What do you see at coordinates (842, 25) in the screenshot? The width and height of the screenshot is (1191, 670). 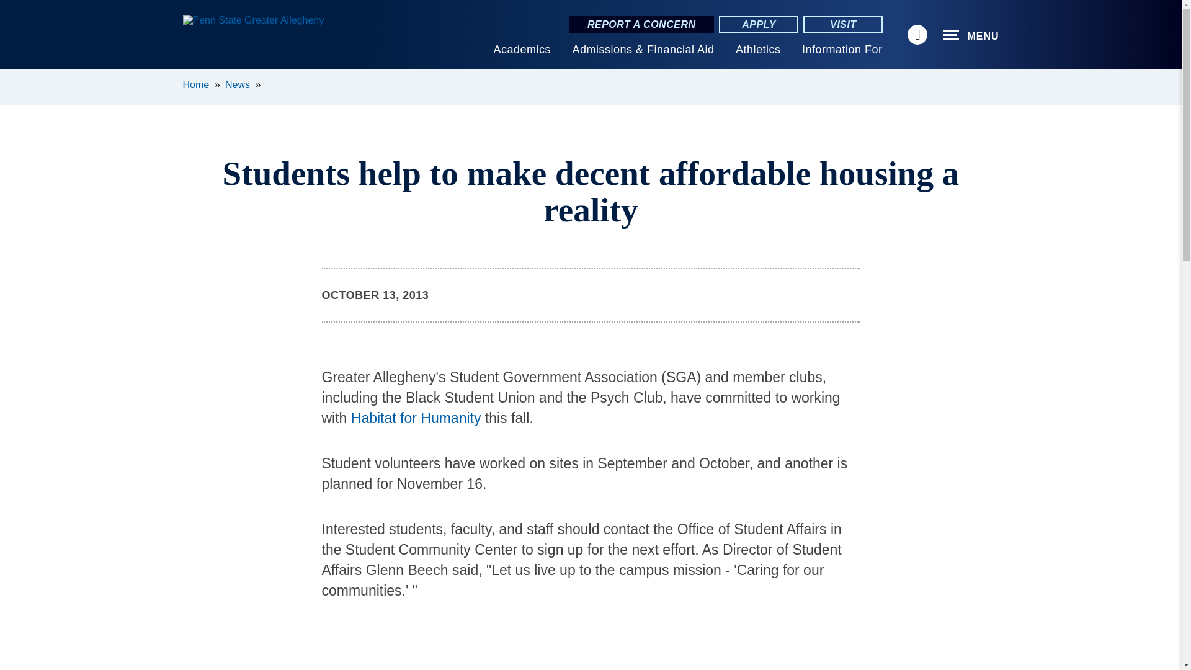 I see `VISIT` at bounding box center [842, 25].